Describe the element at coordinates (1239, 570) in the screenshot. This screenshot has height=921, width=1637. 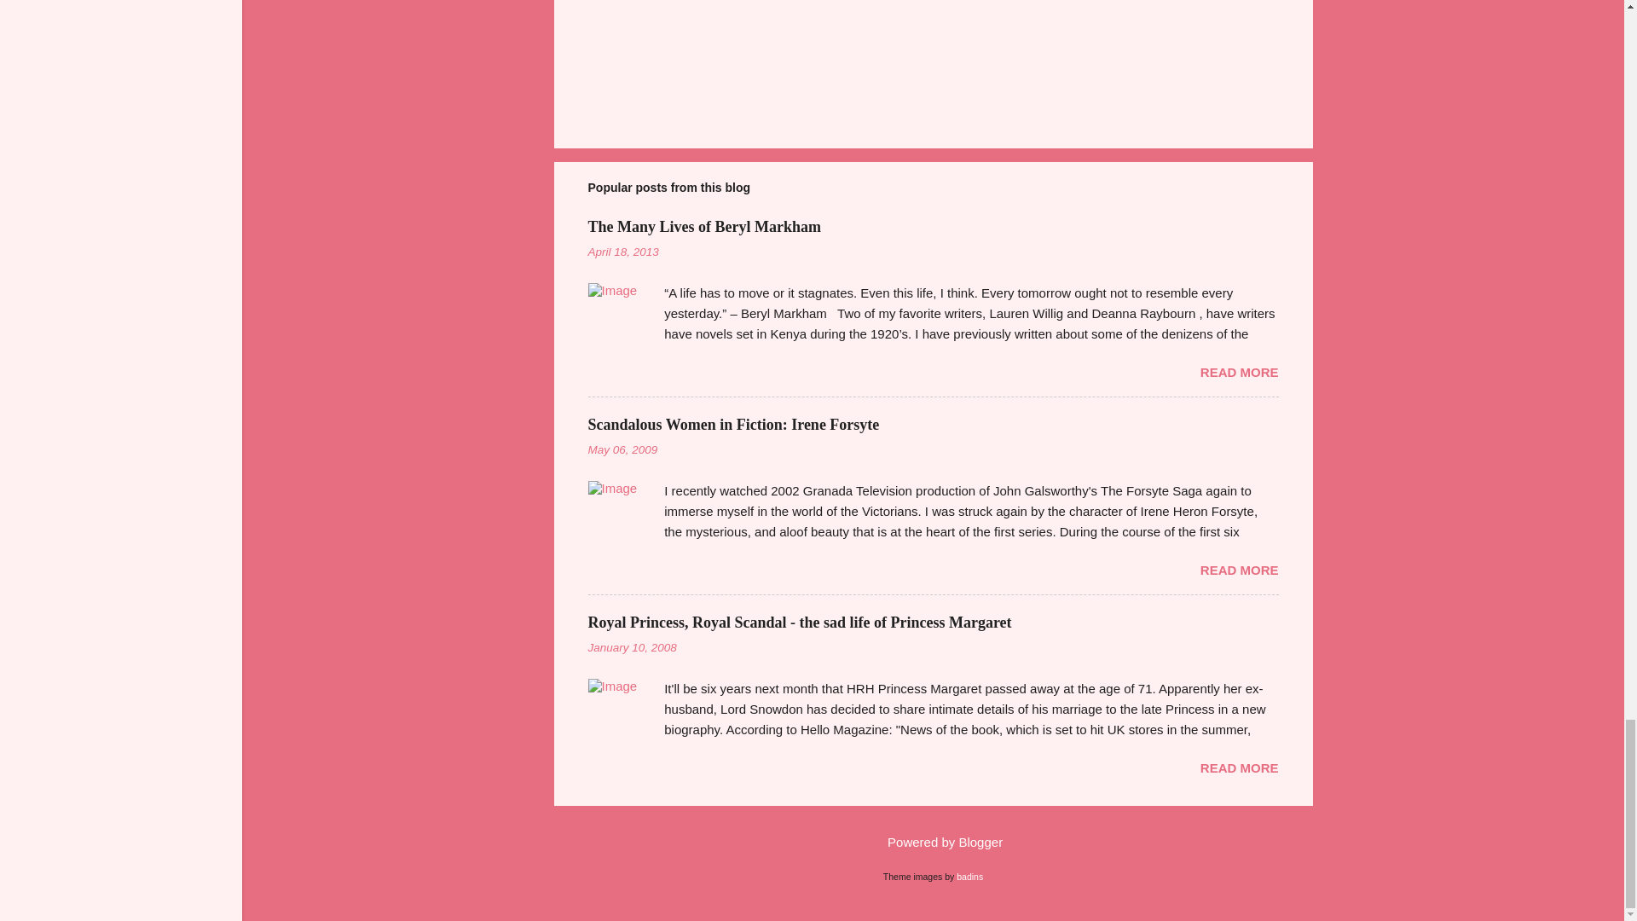
I see `READ MORE` at that location.